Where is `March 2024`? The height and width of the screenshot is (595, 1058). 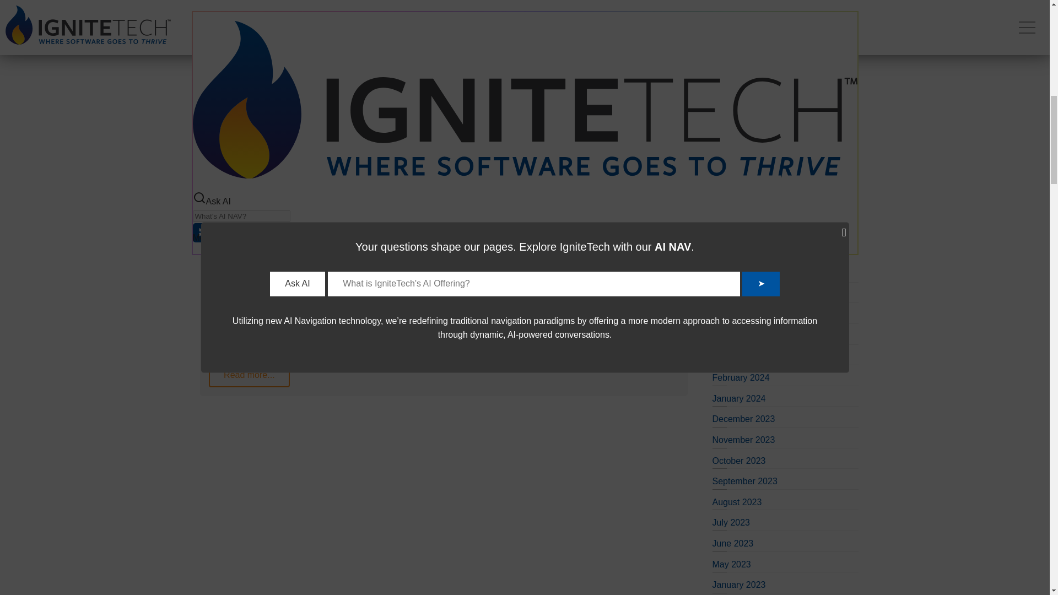 March 2024 is located at coordinates (735, 357).